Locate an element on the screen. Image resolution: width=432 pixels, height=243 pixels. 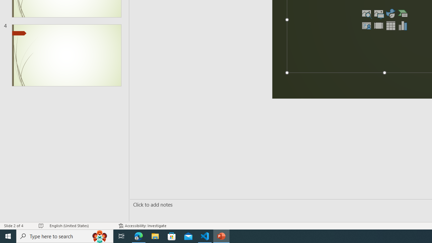
Stock Images is located at coordinates (367, 13).